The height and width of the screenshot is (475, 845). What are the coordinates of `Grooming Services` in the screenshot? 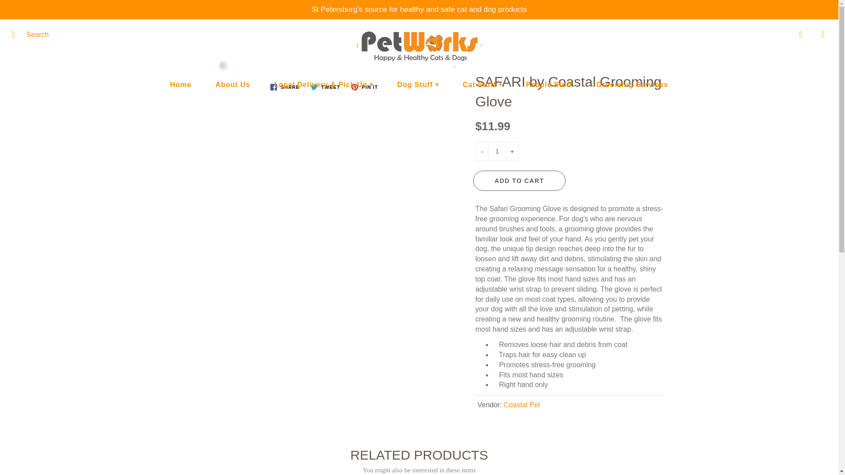 It's located at (632, 85).